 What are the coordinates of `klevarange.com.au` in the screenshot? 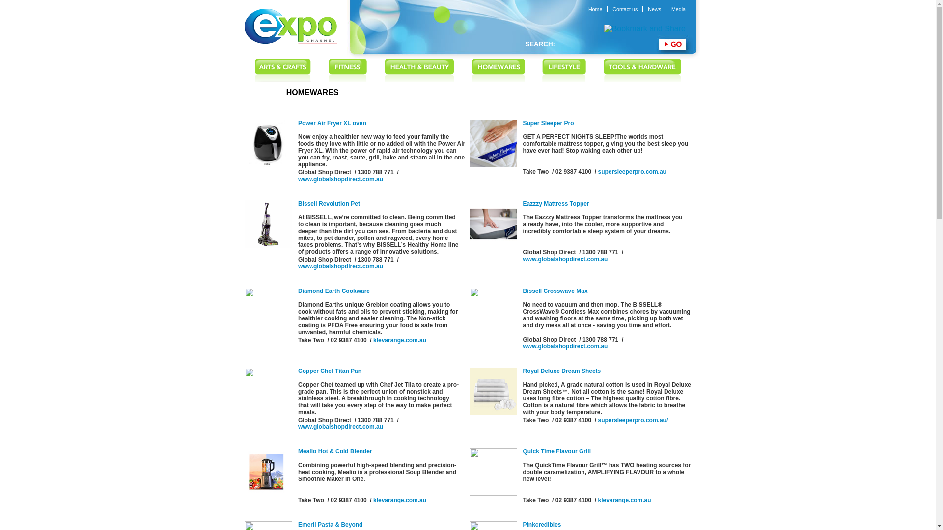 It's located at (400, 340).